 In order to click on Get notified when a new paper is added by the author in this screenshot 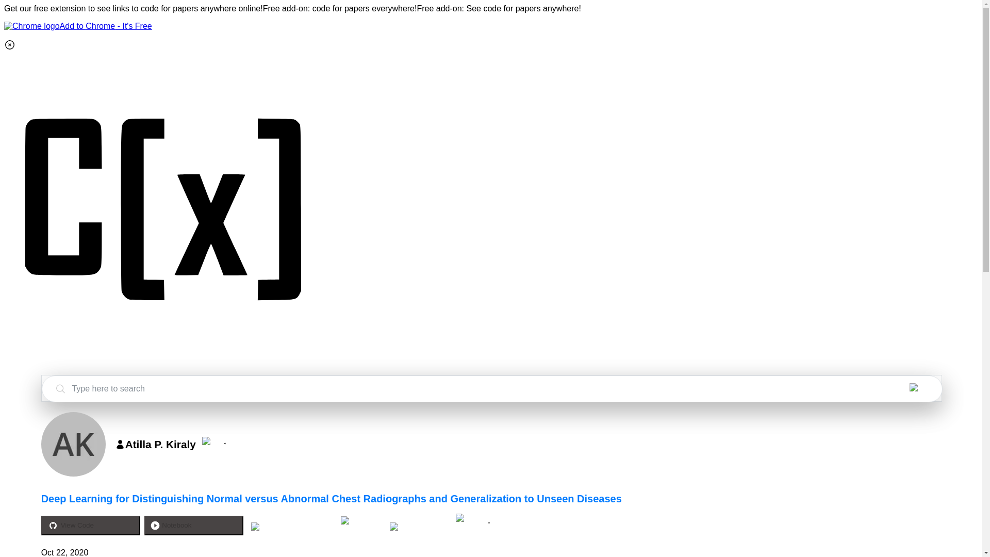, I will do `click(224, 440)`.